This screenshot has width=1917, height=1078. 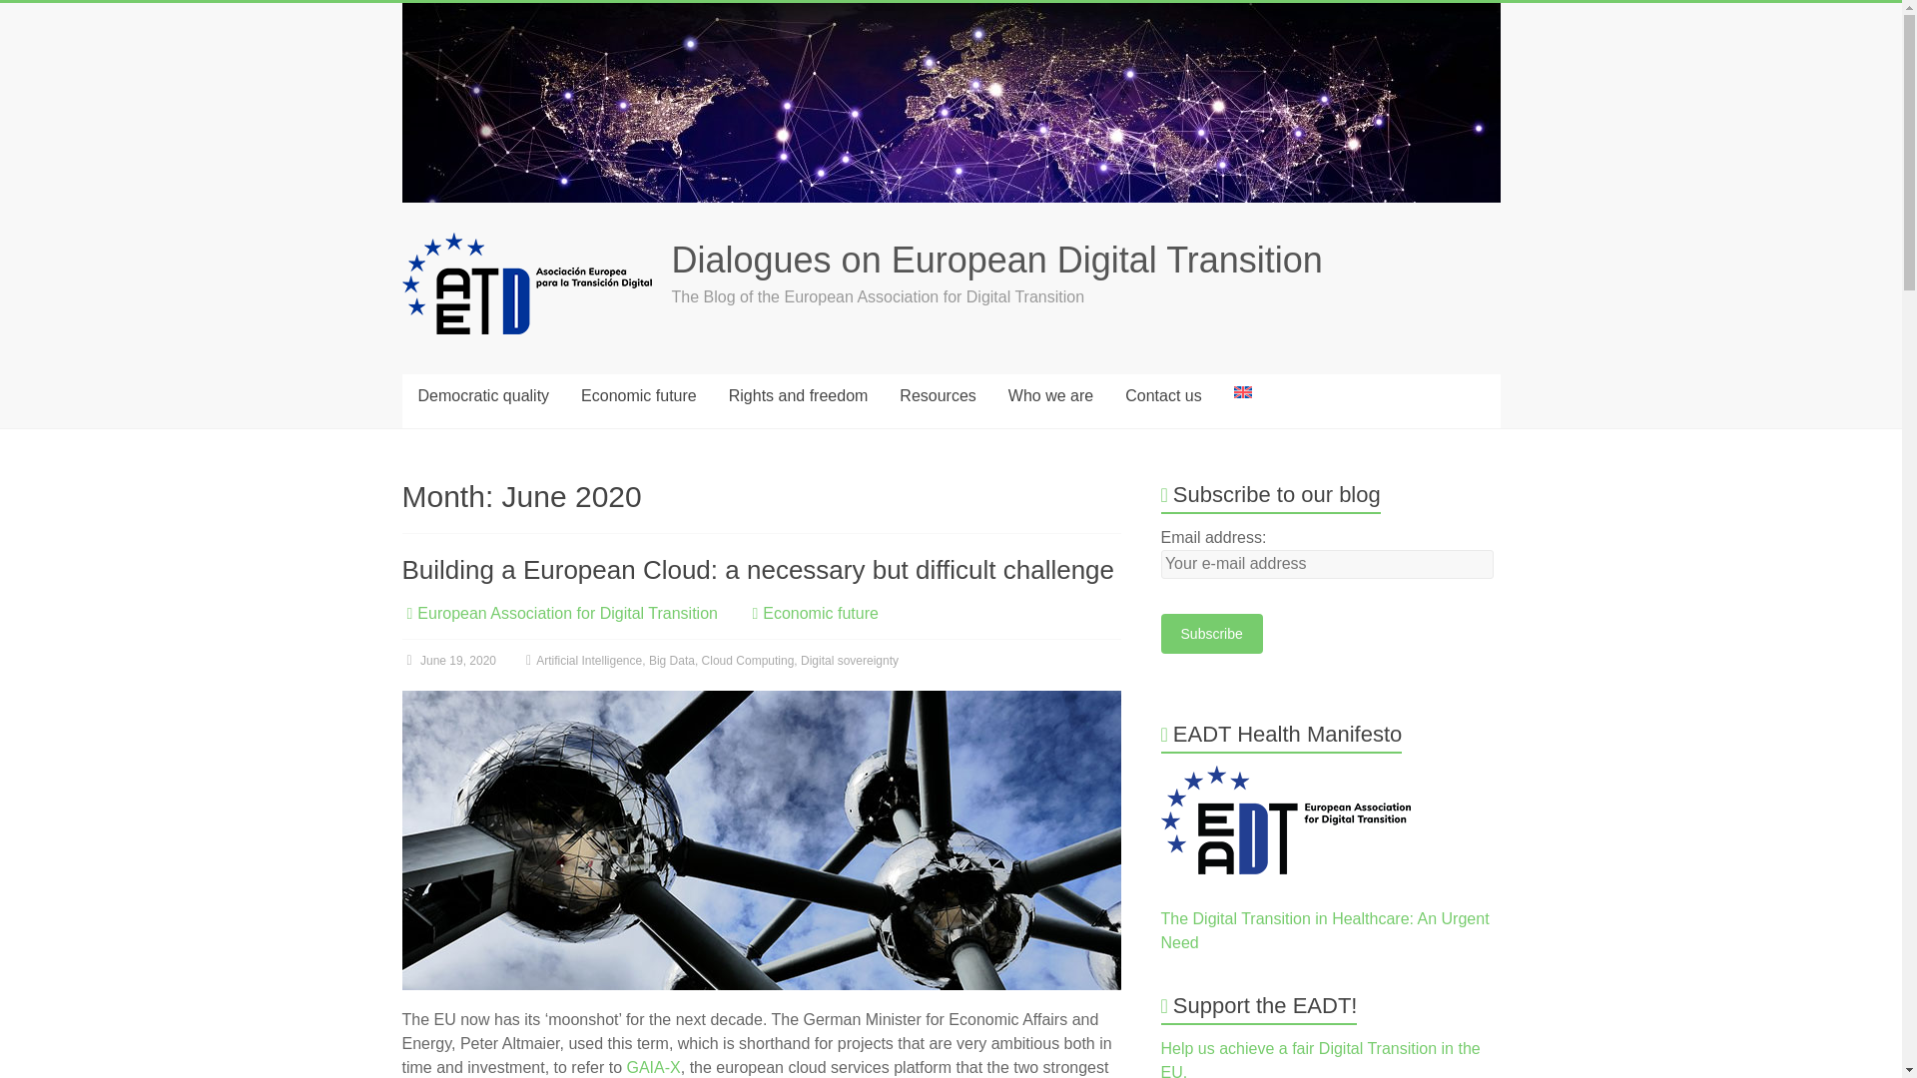 I want to click on 3:04 pm, so click(x=448, y=660).